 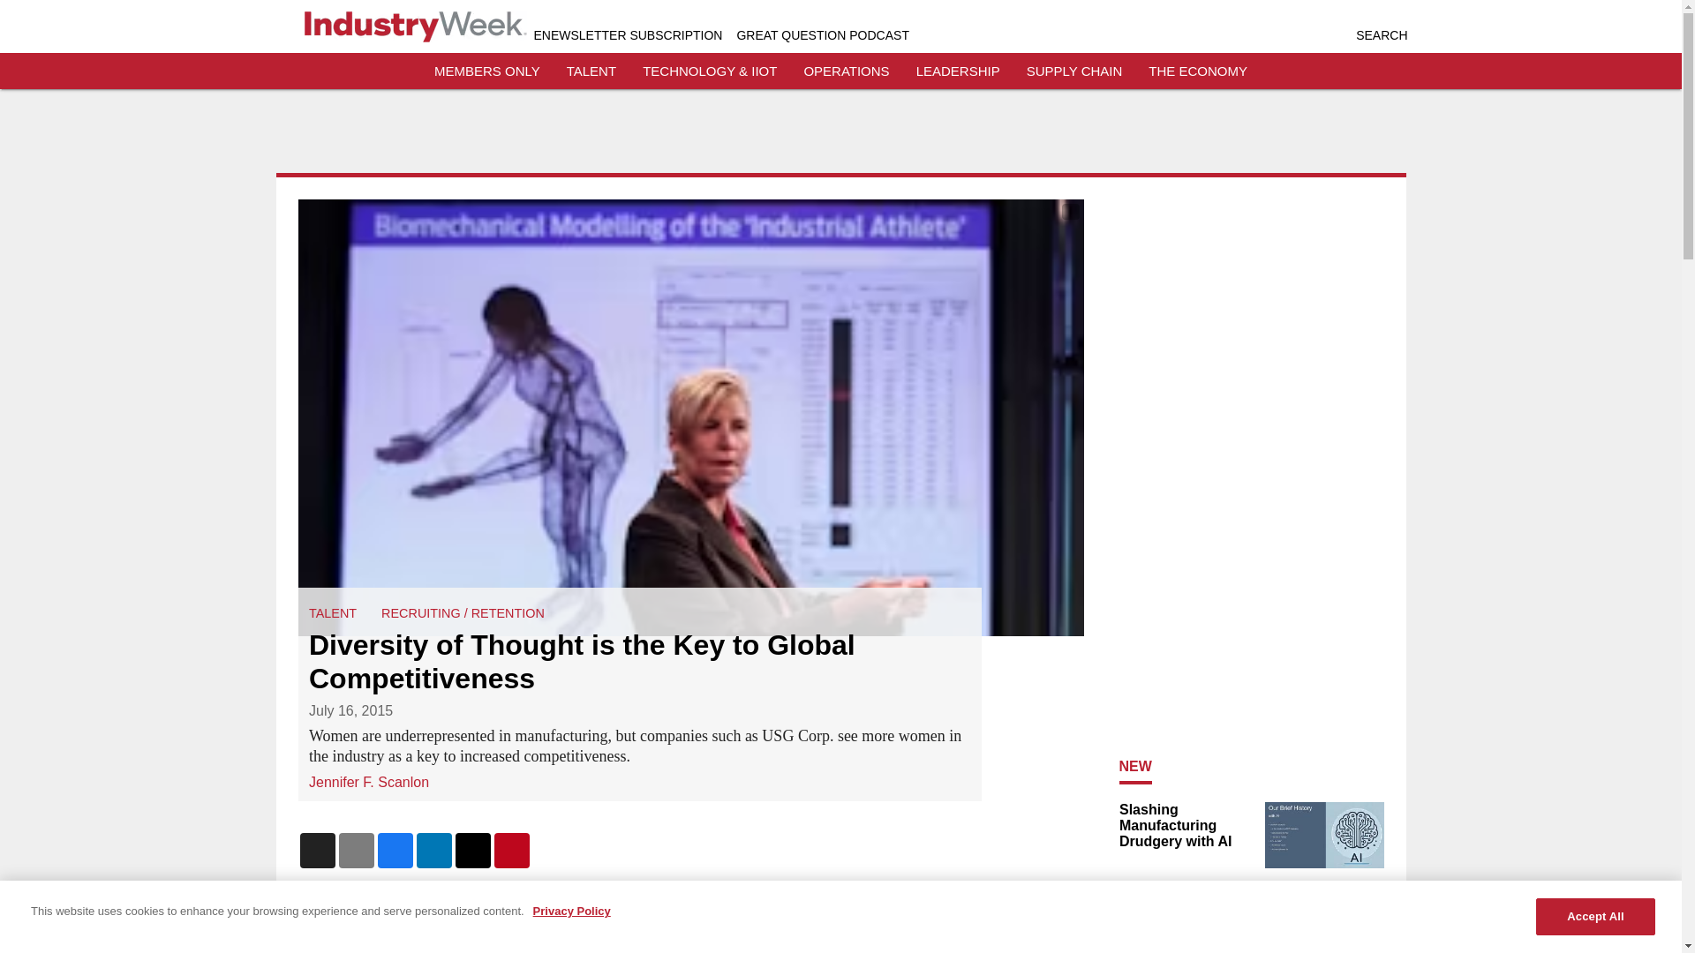 What do you see at coordinates (1186, 826) in the screenshot?
I see `Slashing Manufacturing Drudgery with AI` at bounding box center [1186, 826].